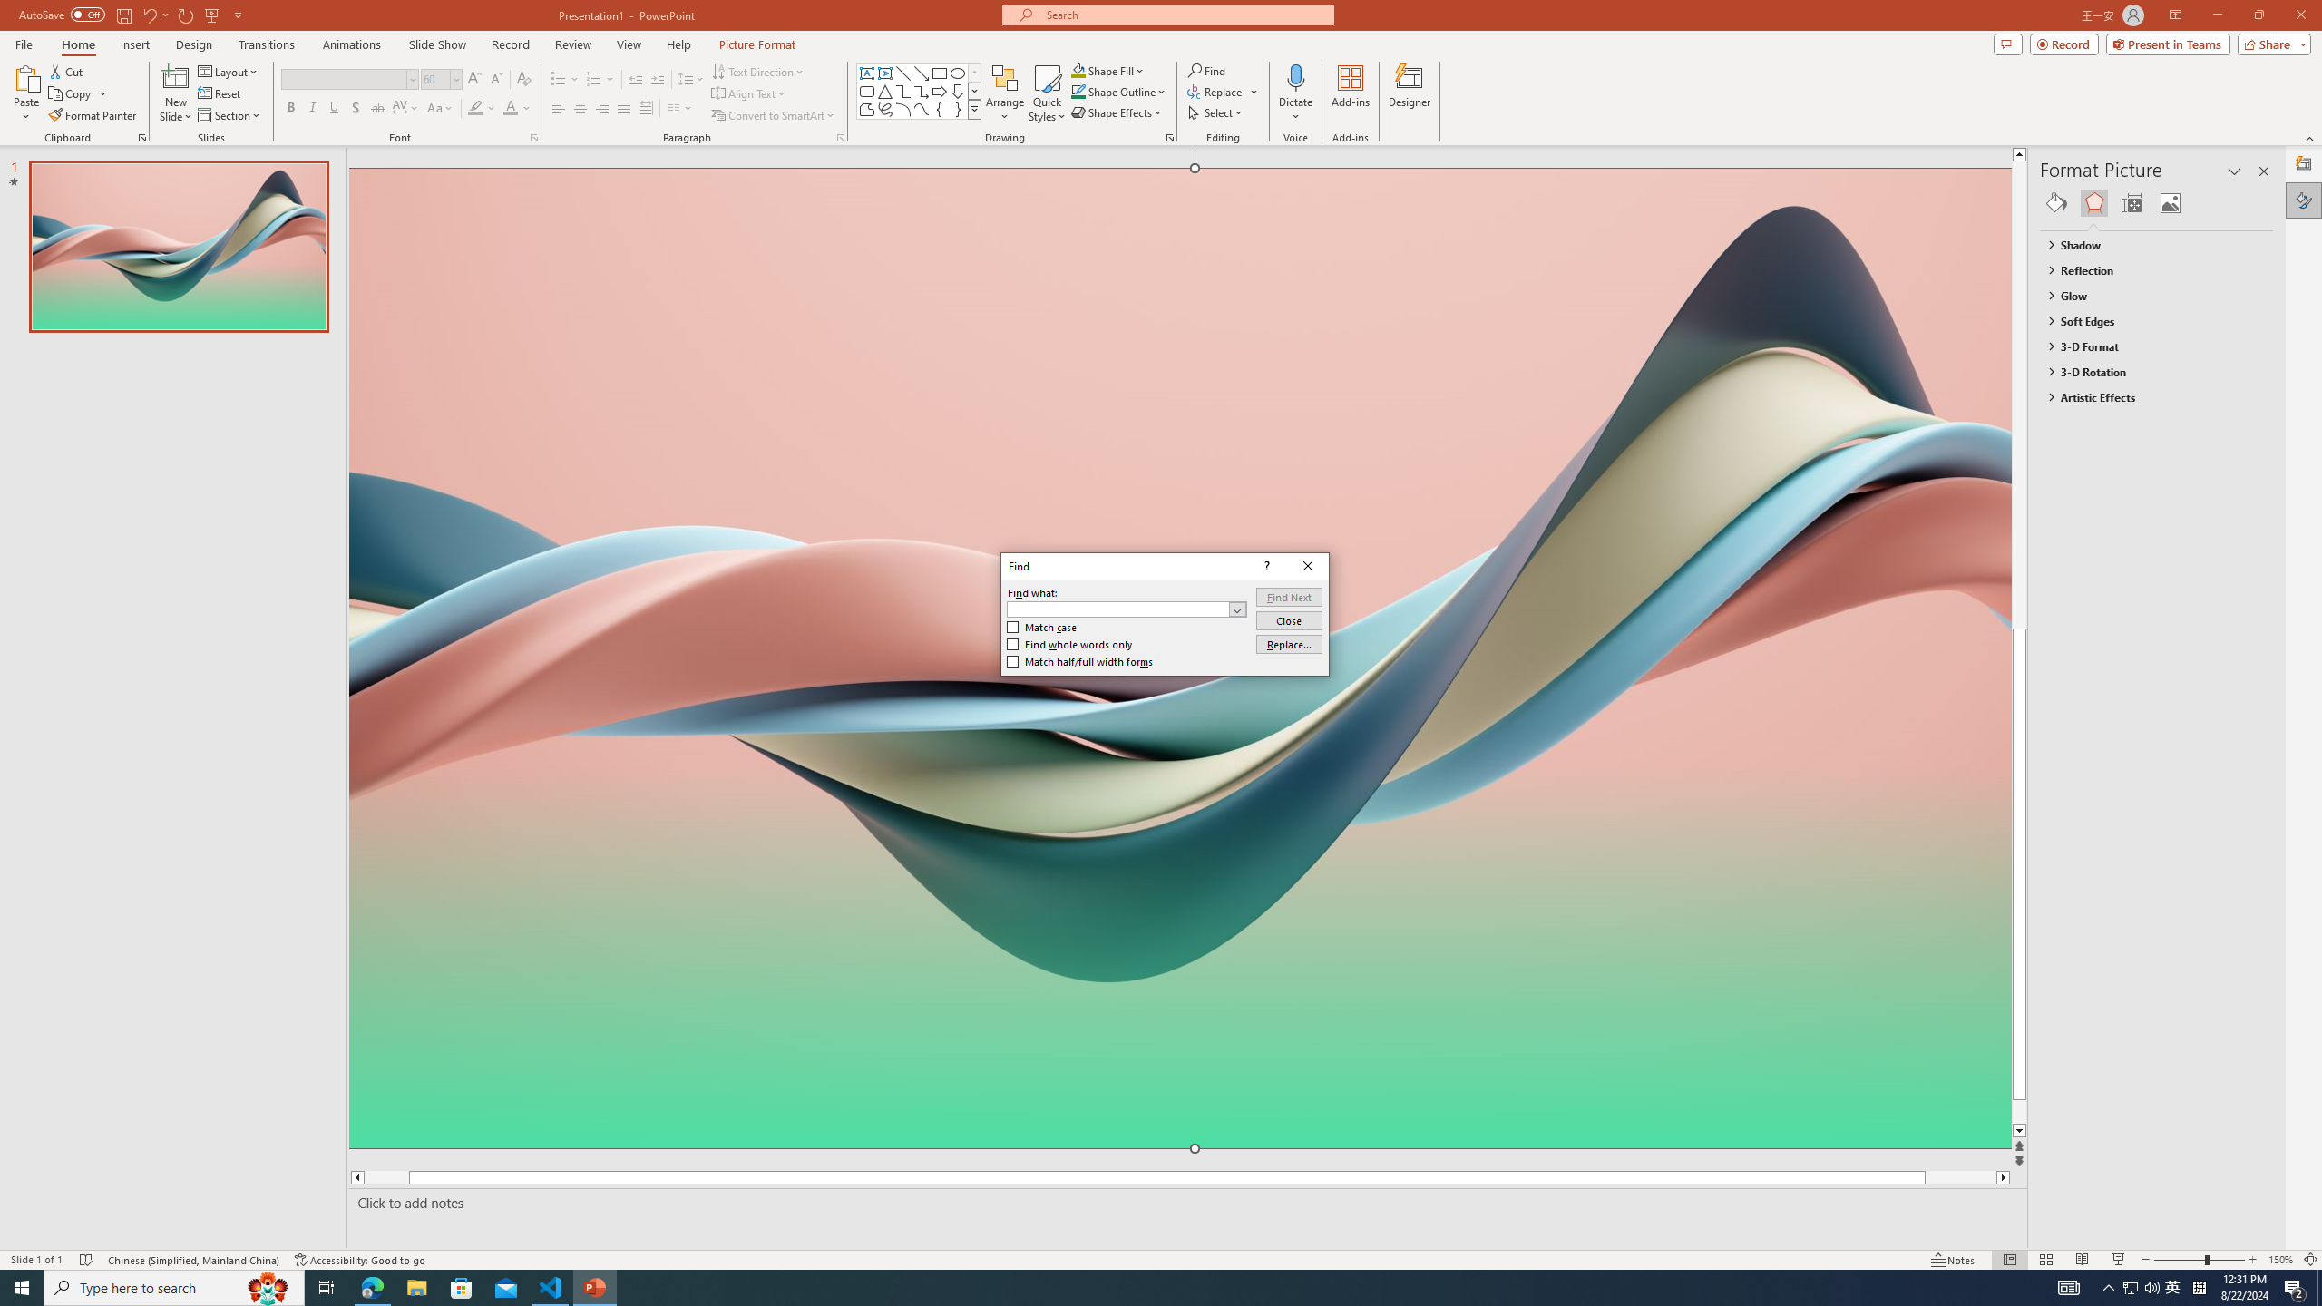 This screenshot has width=2322, height=1306. Describe the element at coordinates (1078, 71) in the screenshot. I see `Shape Fill Orange, Accent 2` at that location.